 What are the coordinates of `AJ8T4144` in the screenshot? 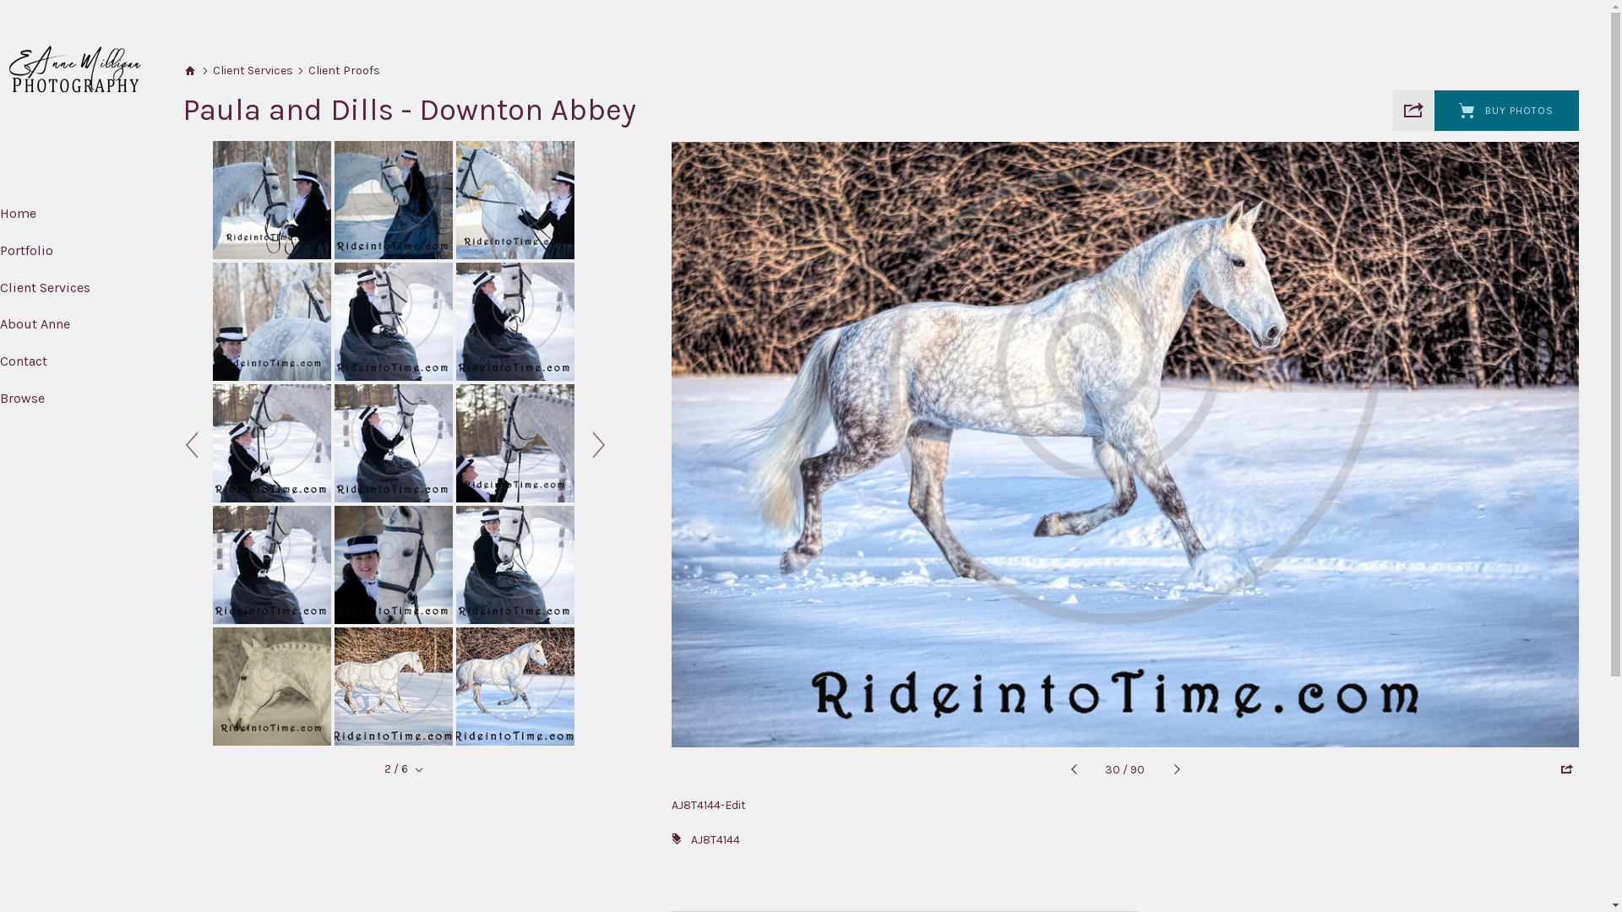 It's located at (716, 839).